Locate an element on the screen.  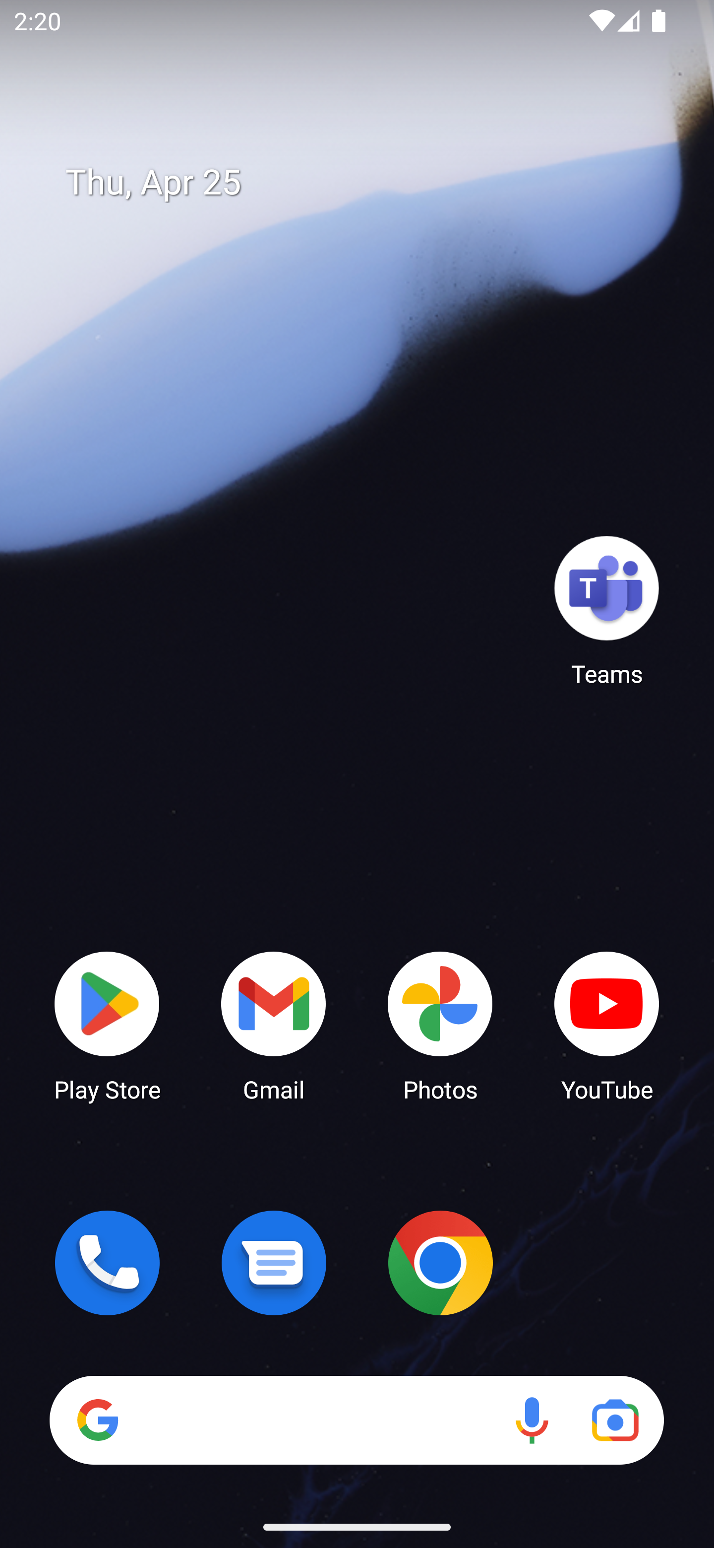
Chrome is located at coordinates (440, 1263).